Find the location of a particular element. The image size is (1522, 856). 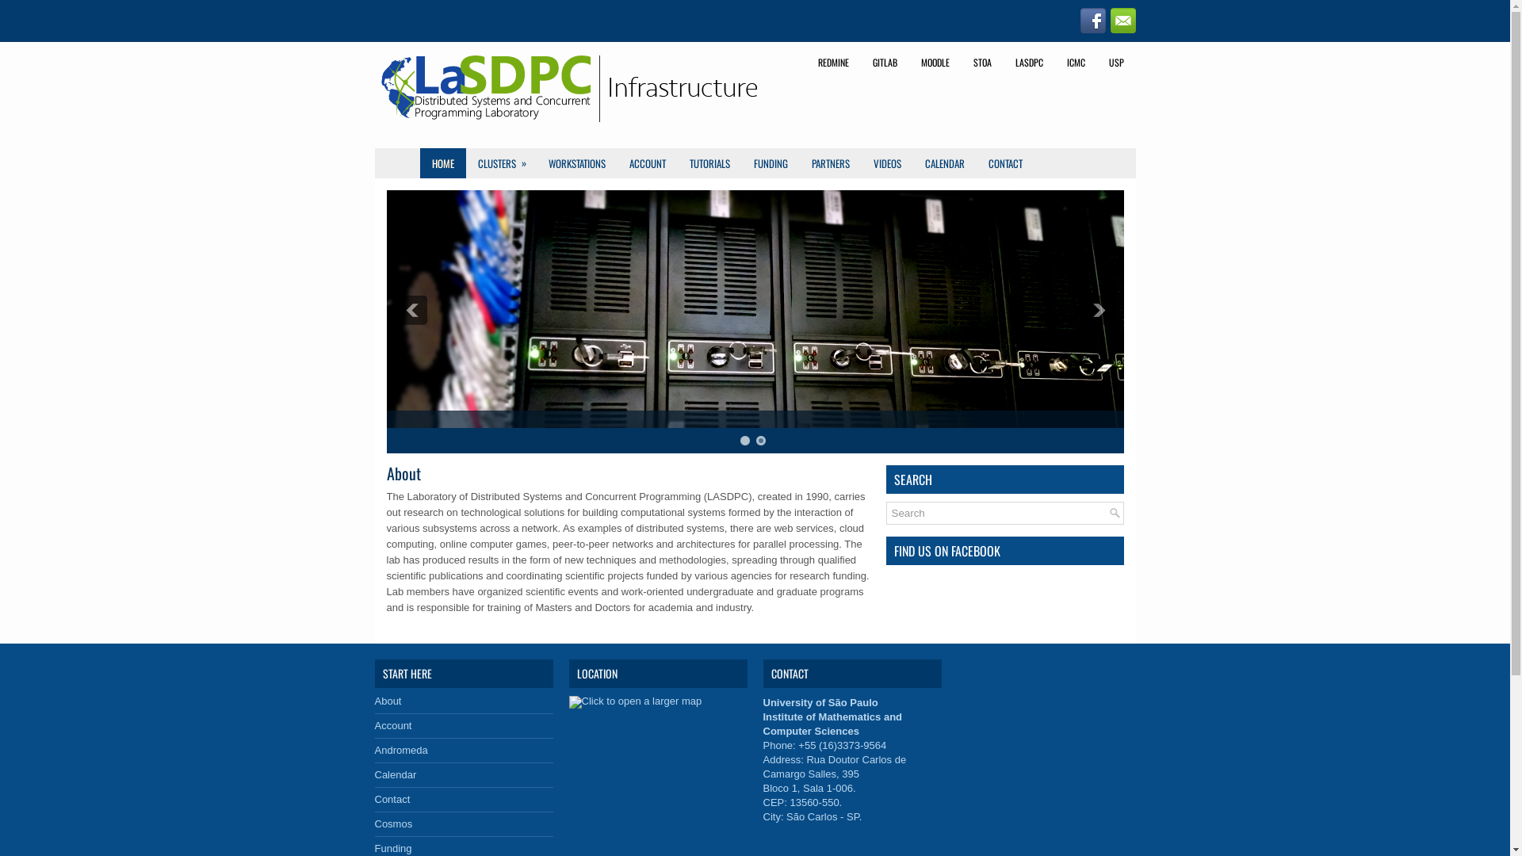

LASDPC is located at coordinates (1029, 63).